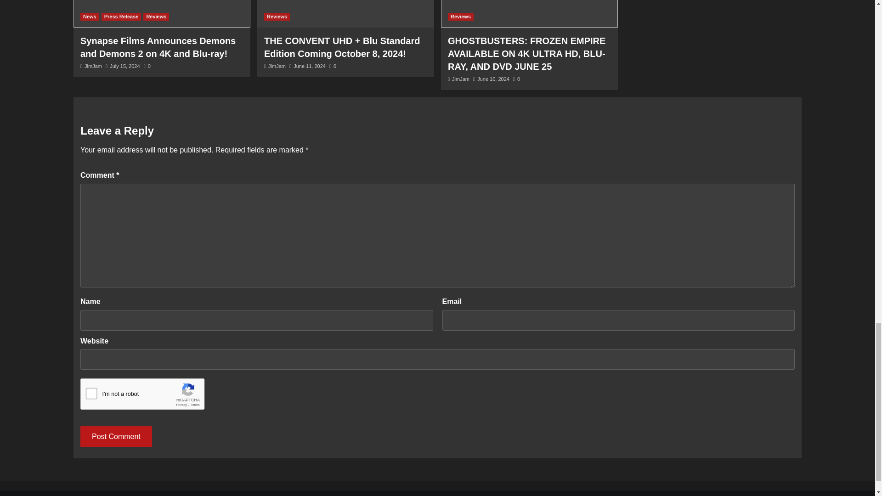 This screenshot has width=882, height=496. Describe the element at coordinates (461, 17) in the screenshot. I see `Reviews` at that location.